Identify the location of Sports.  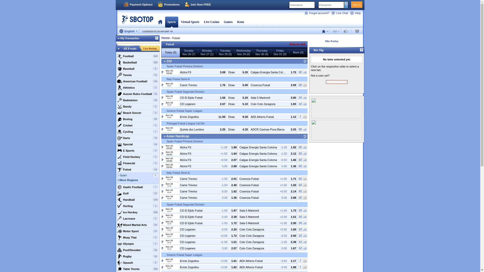
(171, 22).